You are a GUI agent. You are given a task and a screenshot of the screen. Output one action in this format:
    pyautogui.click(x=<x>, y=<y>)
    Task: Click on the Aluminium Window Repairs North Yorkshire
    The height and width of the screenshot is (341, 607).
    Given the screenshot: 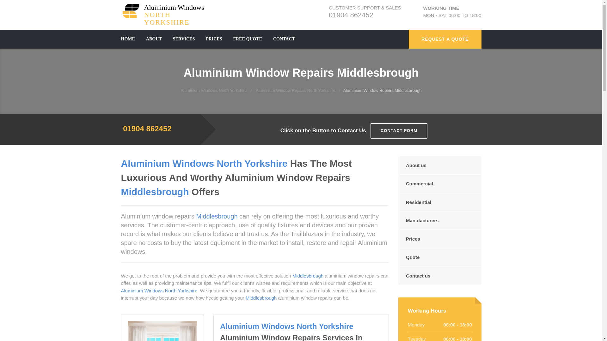 What is the action you would take?
    pyautogui.click(x=351, y=15)
    